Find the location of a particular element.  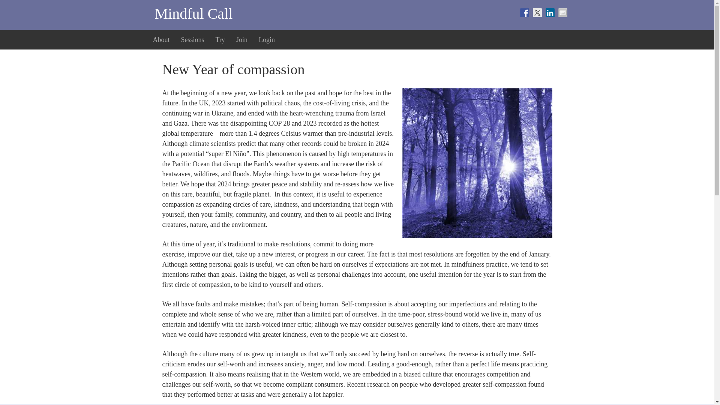

Mindful Call is located at coordinates (193, 13).